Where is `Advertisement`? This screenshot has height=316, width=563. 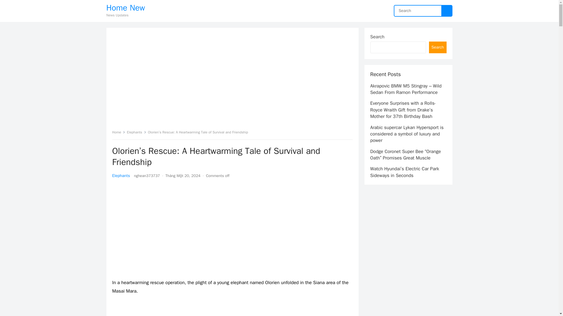
Advertisement is located at coordinates (156, 80).